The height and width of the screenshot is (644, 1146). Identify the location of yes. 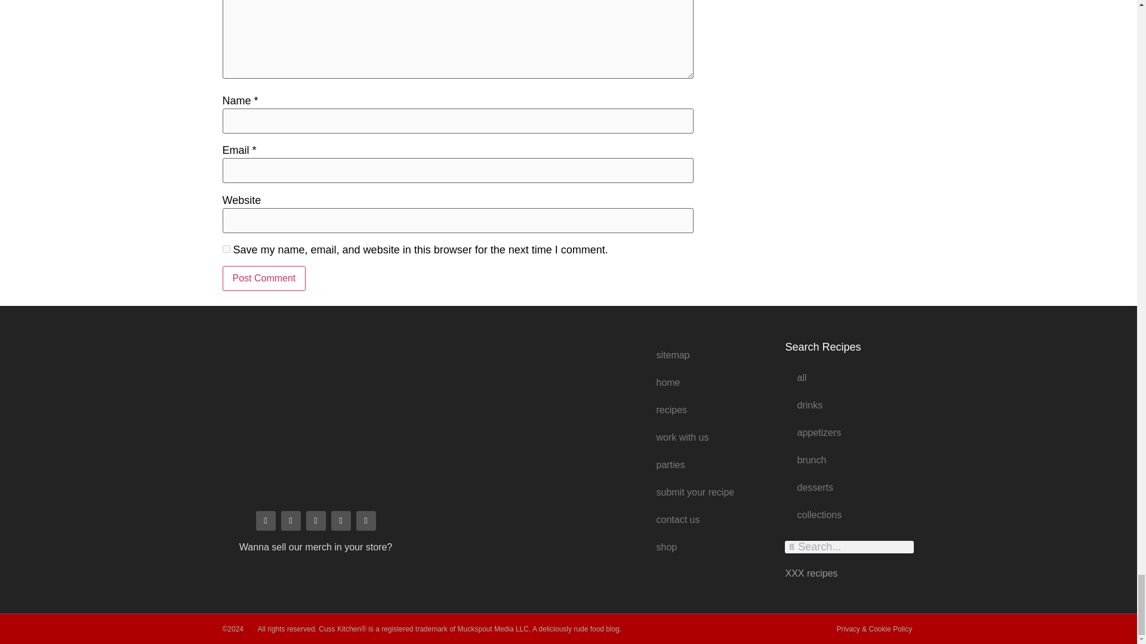
(226, 249).